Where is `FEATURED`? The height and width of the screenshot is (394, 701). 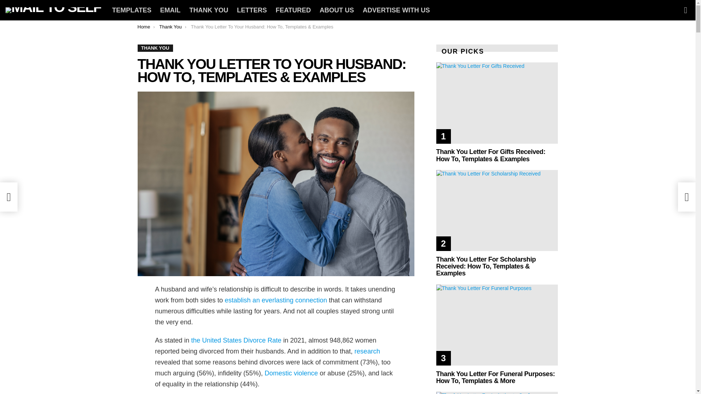 FEATURED is located at coordinates (293, 10).